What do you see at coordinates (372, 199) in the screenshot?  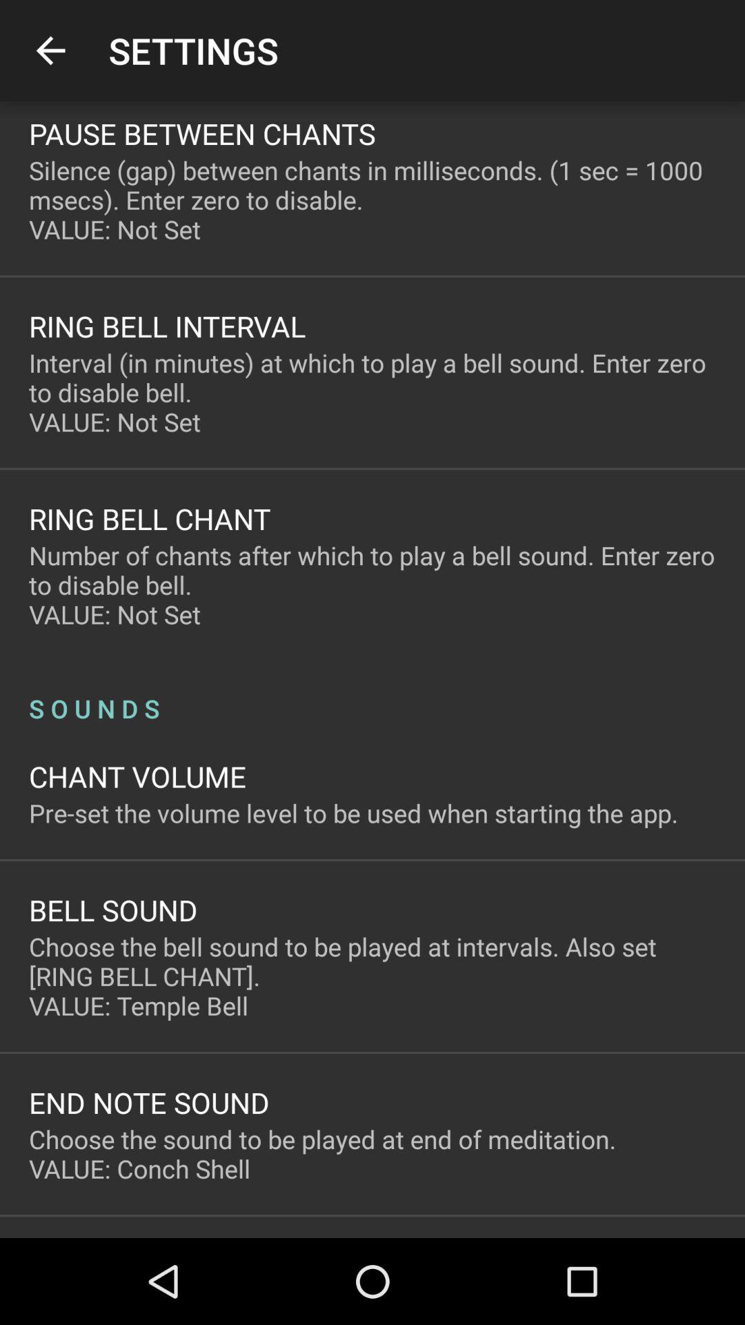 I see `click silence gap between icon` at bounding box center [372, 199].